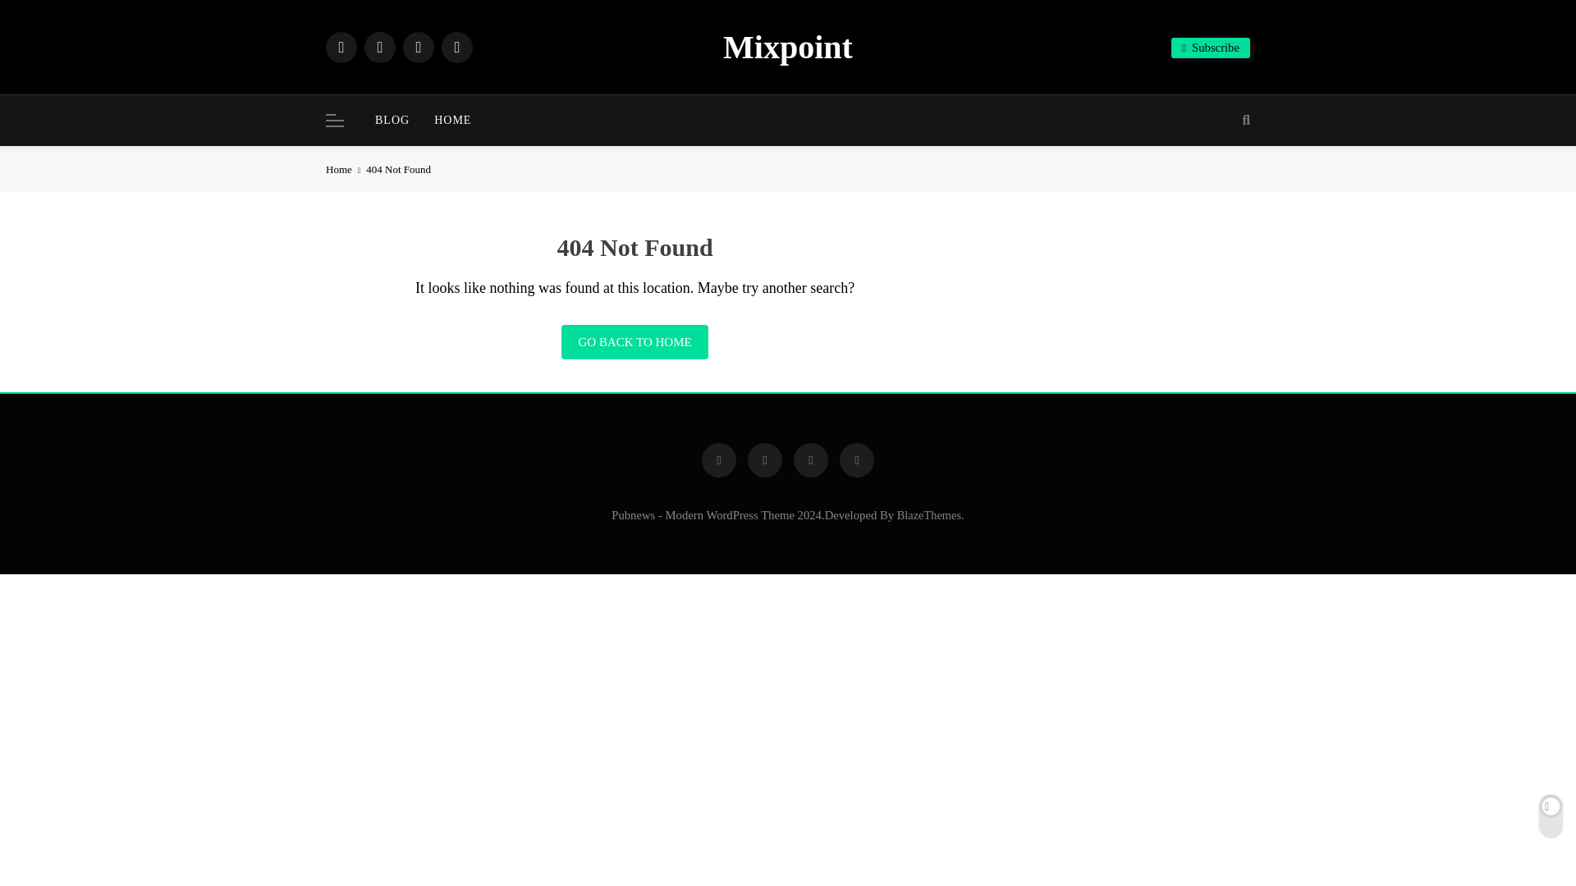  What do you see at coordinates (634, 342) in the screenshot?
I see `GO BACK TO HOME` at bounding box center [634, 342].